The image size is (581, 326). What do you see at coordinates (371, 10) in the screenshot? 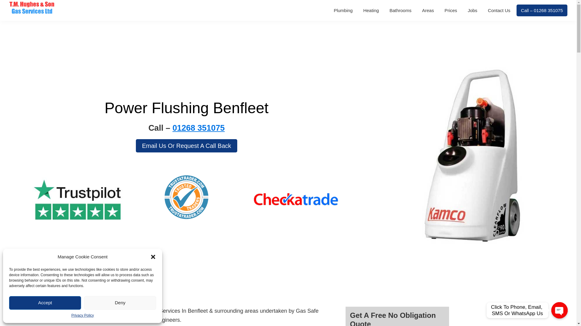
I see `Heating` at bounding box center [371, 10].